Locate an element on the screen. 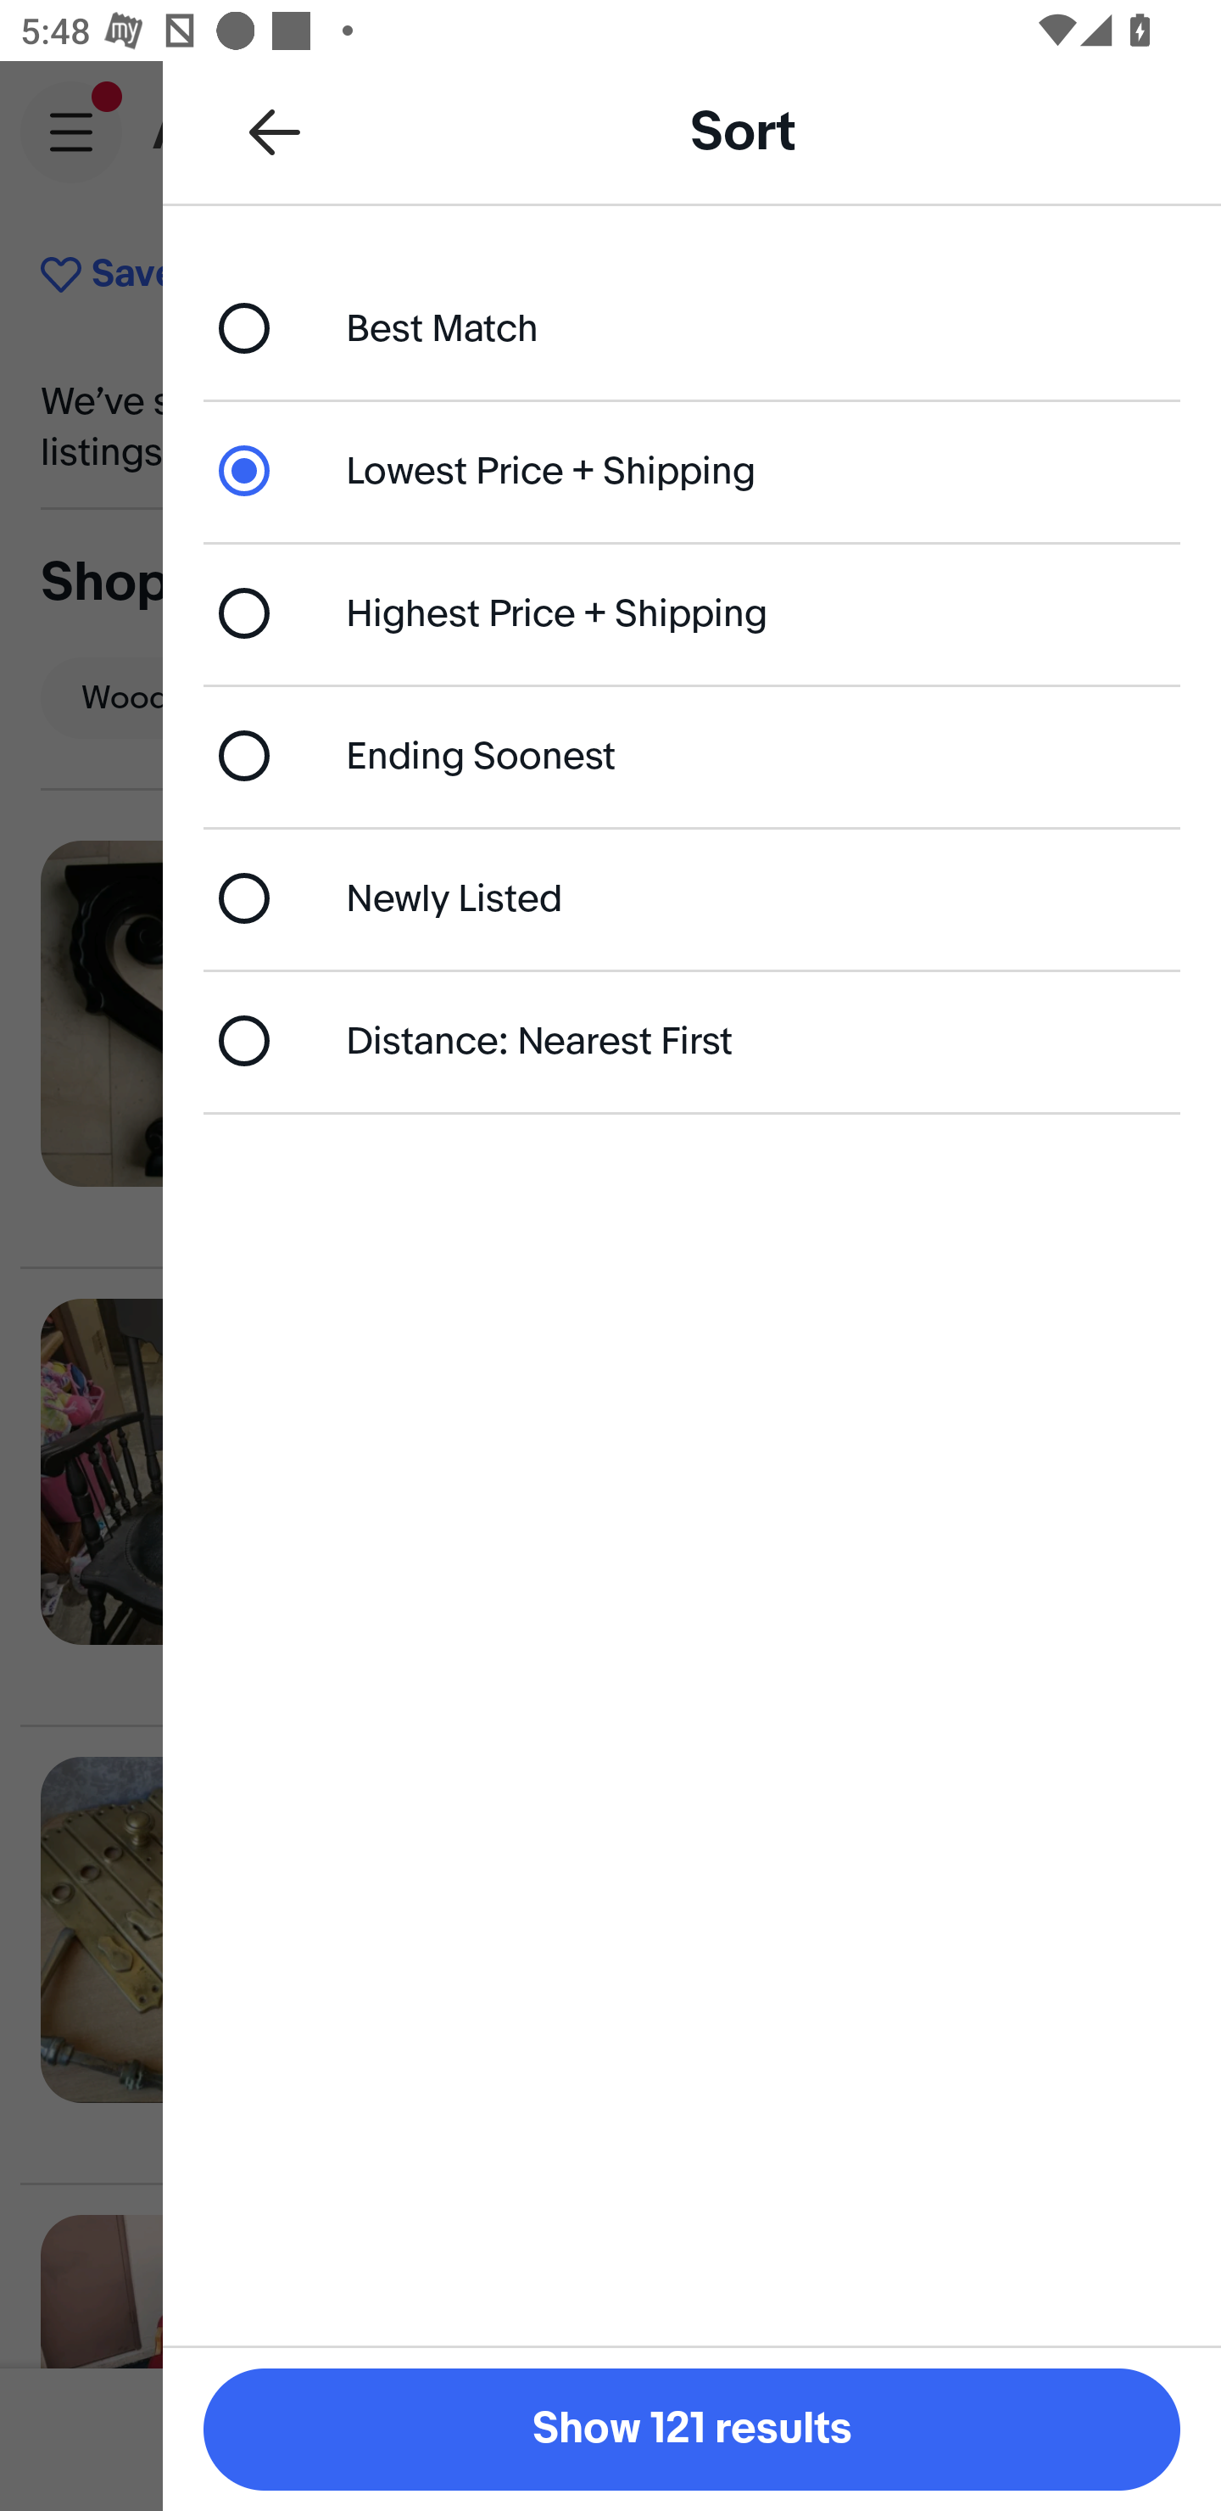 This screenshot has width=1221, height=2511. Ending Soonest is located at coordinates (692, 755).